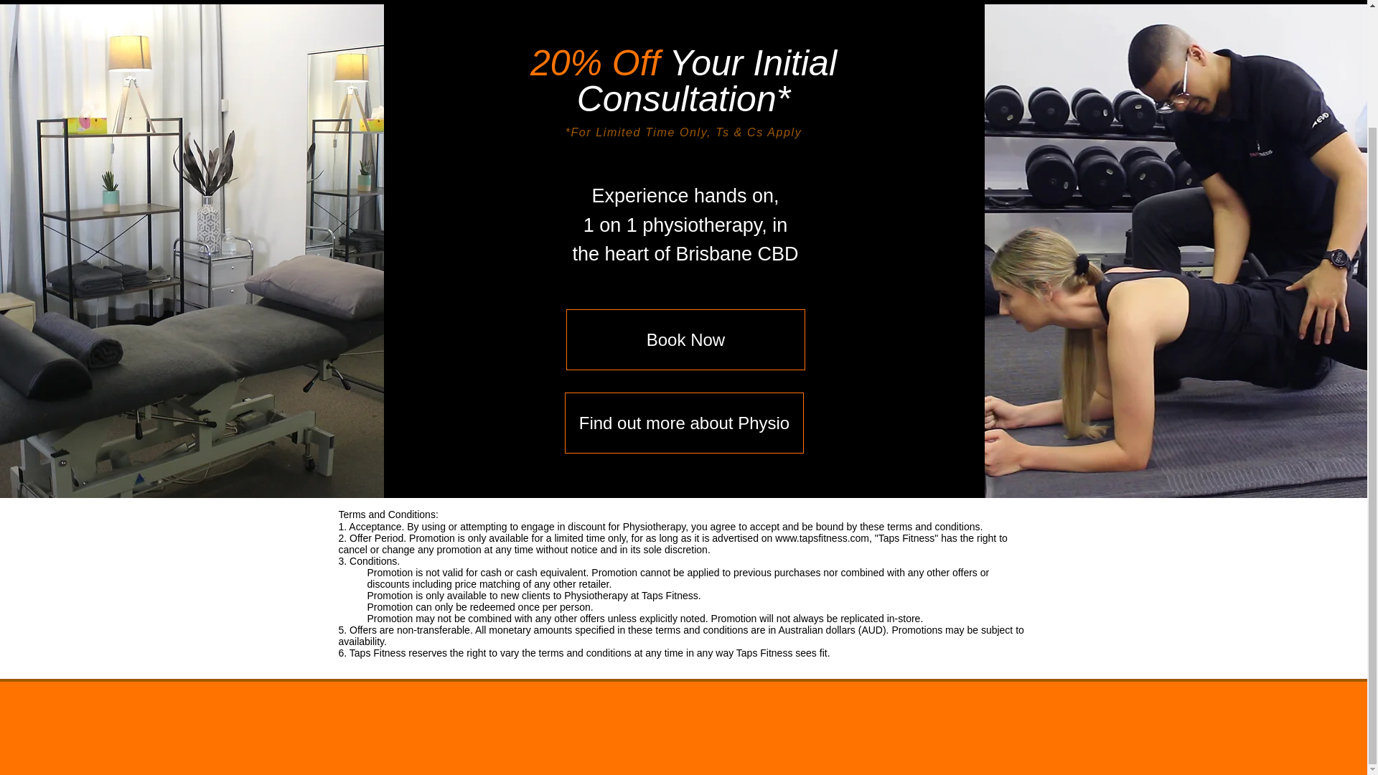 Image resolution: width=1378 pixels, height=775 pixels. I want to click on Book Now, so click(685, 339).